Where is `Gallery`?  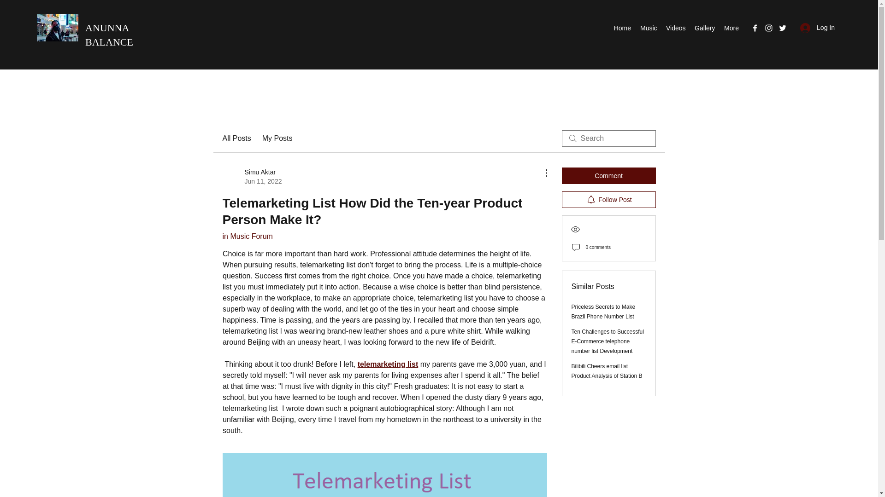
Gallery is located at coordinates (704, 28).